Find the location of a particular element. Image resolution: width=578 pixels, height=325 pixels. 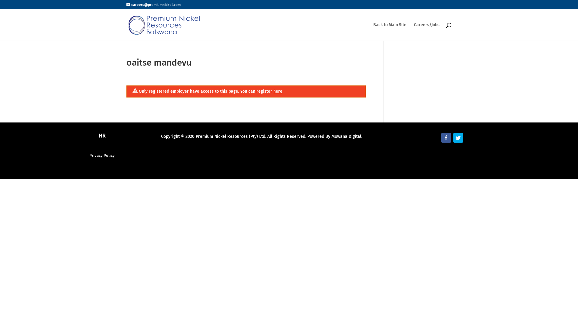

careers@premiumnickel.com is located at coordinates (154, 5).